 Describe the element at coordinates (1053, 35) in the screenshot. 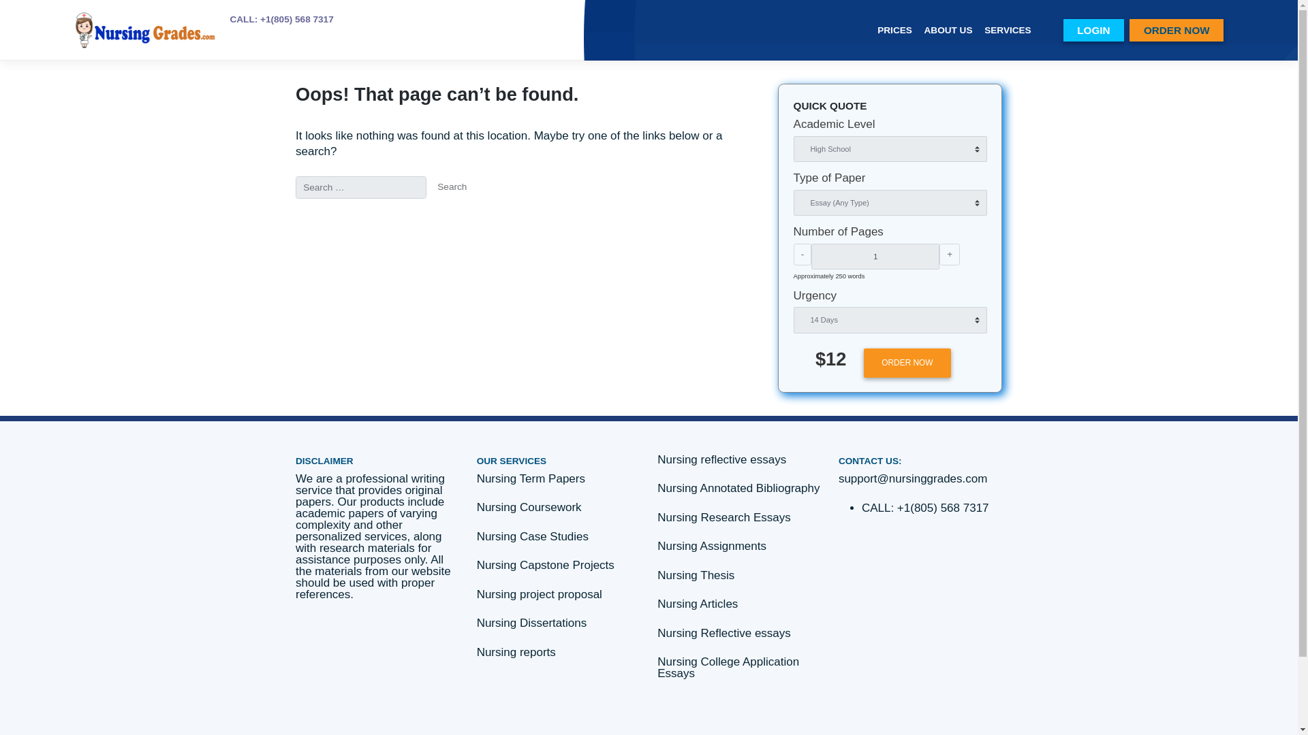

I see `PRICES` at that location.